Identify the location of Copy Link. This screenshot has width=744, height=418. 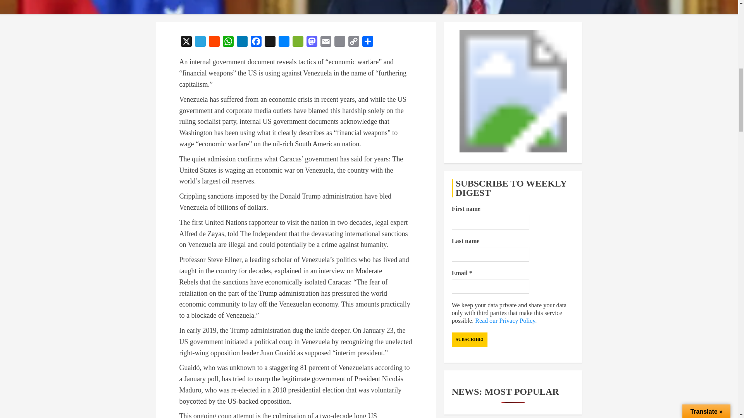
(353, 43).